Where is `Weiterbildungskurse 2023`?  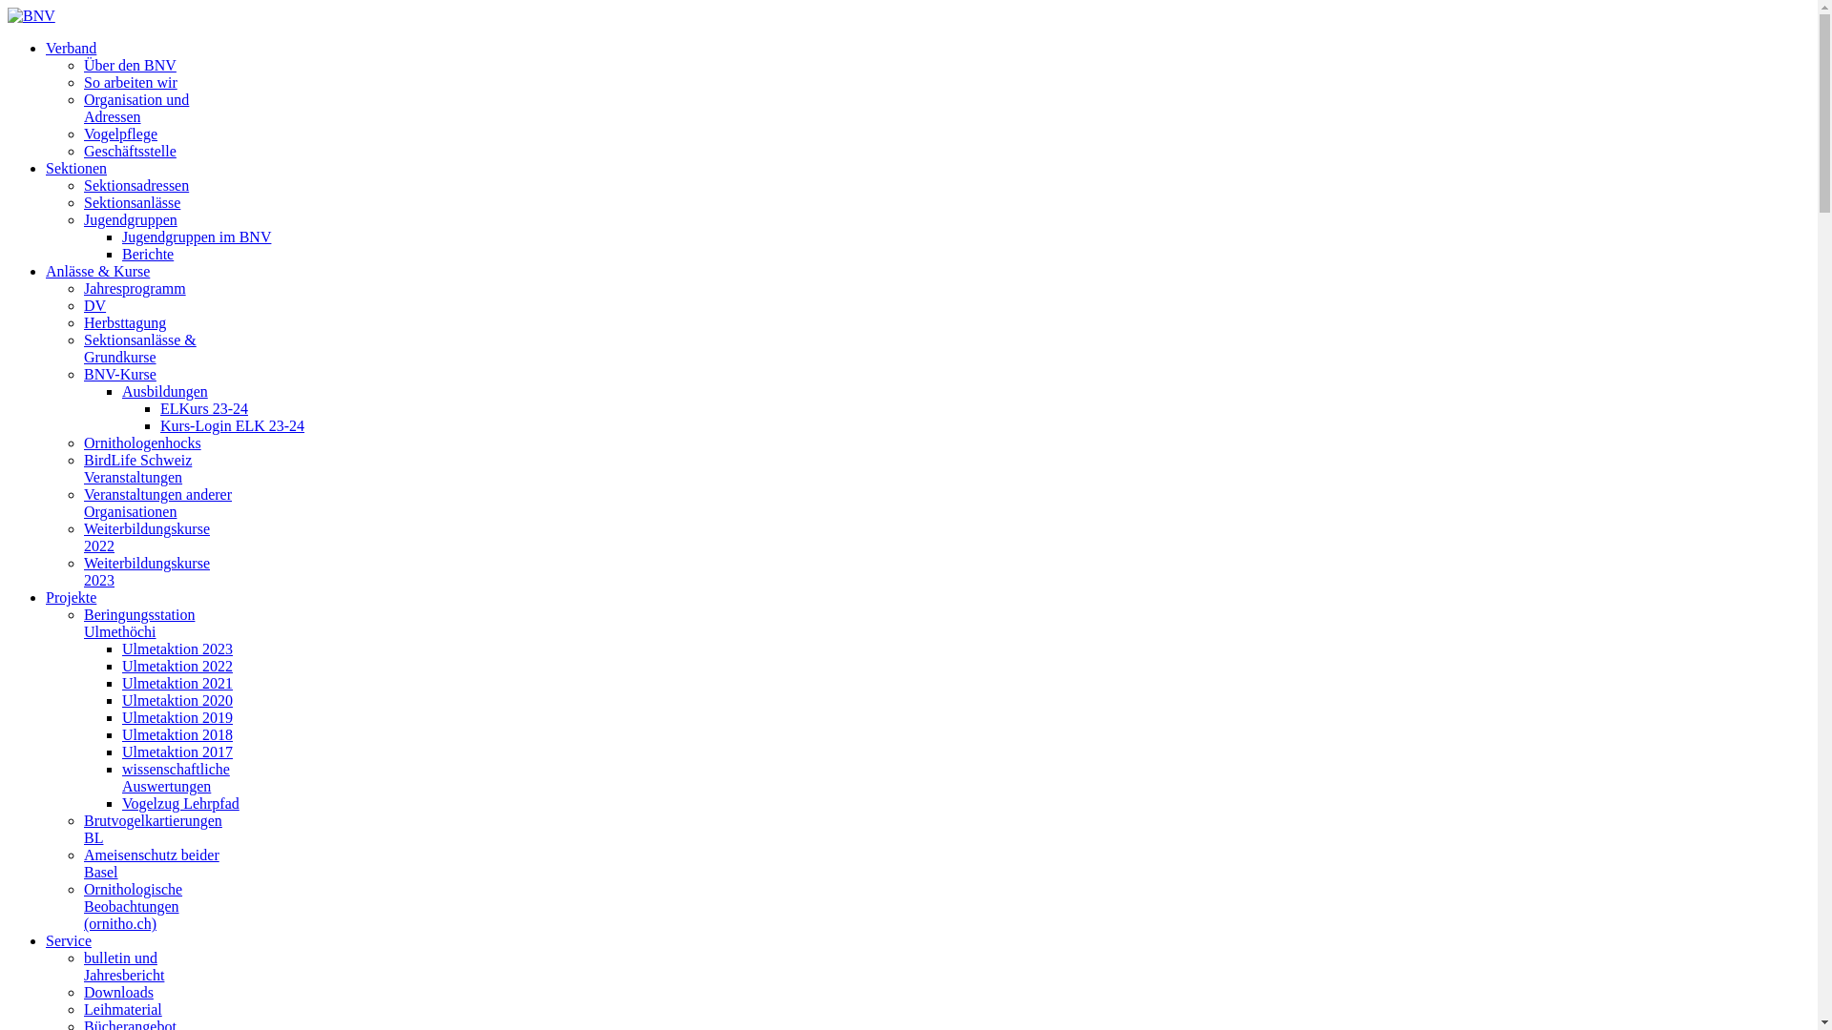 Weiterbildungskurse 2023 is located at coordinates (147, 572).